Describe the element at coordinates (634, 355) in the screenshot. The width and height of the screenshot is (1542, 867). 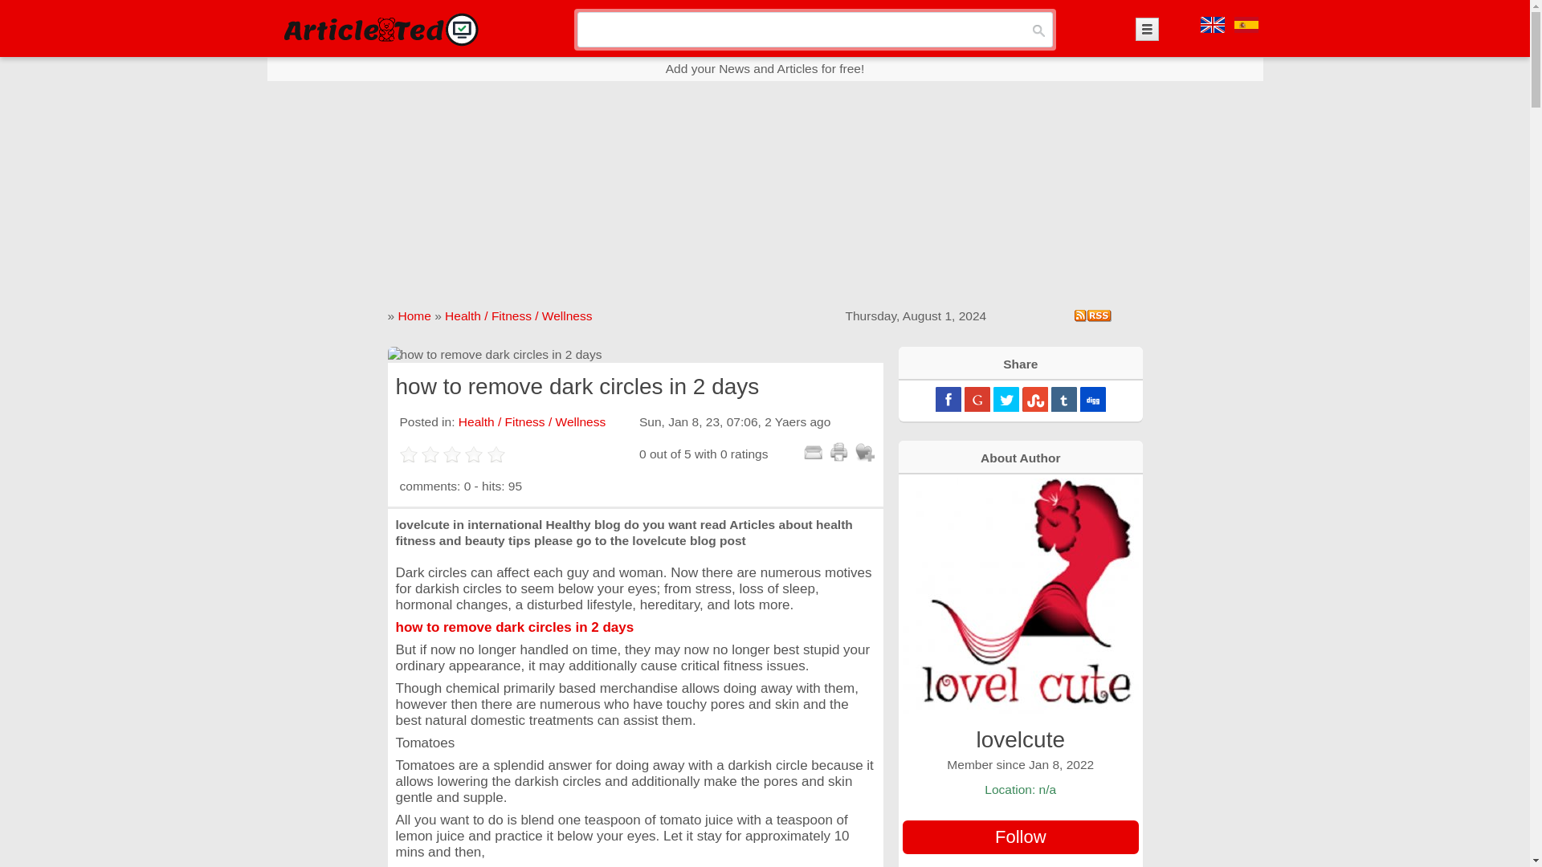
I see `how to remove dark circles in 2 days` at that location.